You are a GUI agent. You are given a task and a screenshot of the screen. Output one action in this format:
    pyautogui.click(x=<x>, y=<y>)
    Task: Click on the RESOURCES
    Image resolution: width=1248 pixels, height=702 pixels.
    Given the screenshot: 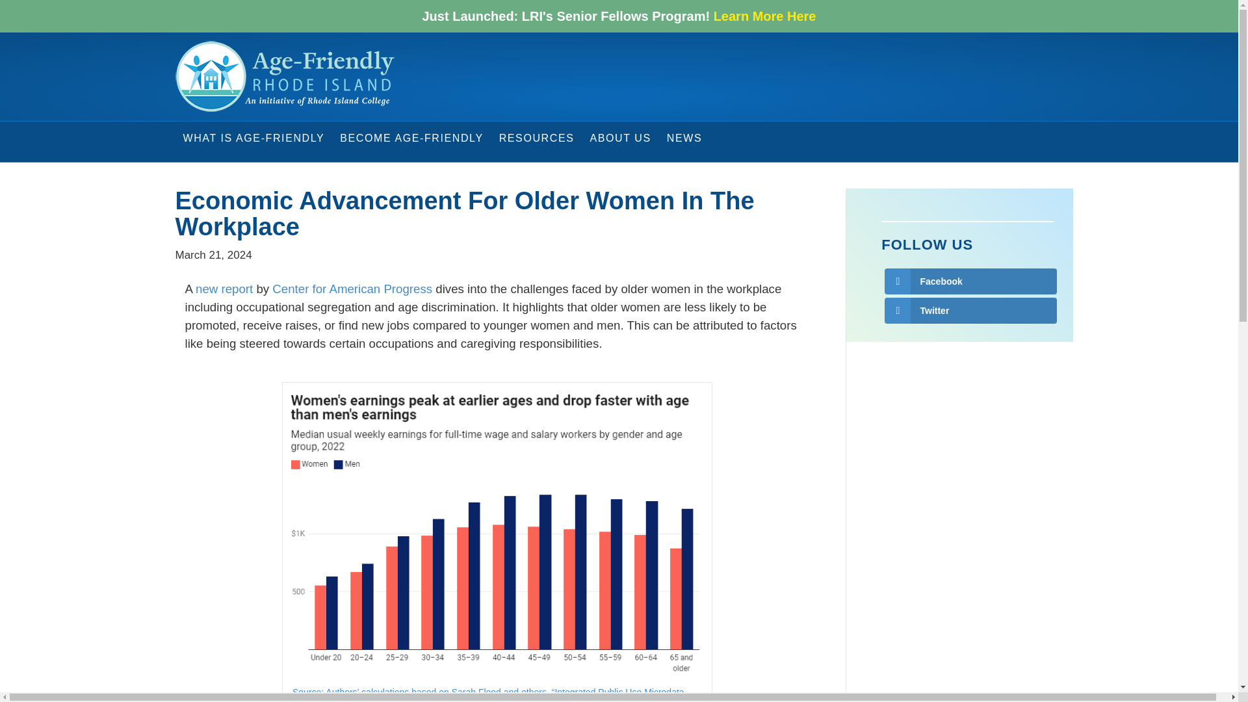 What is the action you would take?
    pyautogui.click(x=537, y=138)
    